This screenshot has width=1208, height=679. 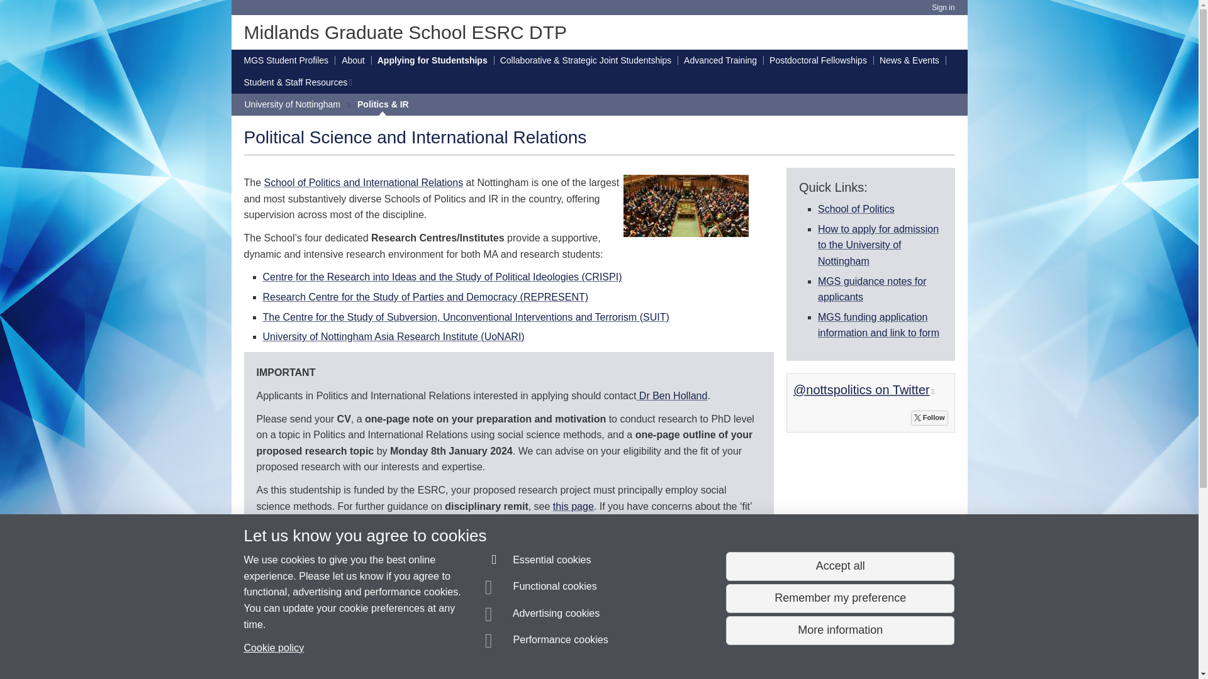 I want to click on Dr Ben Holland, so click(x=671, y=396).